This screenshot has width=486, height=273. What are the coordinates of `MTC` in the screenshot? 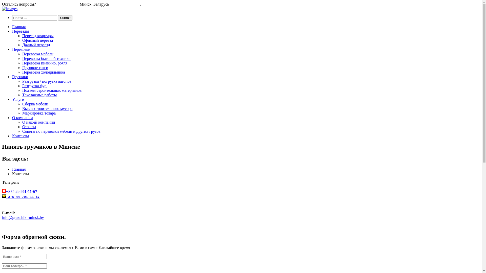 It's located at (4, 196).